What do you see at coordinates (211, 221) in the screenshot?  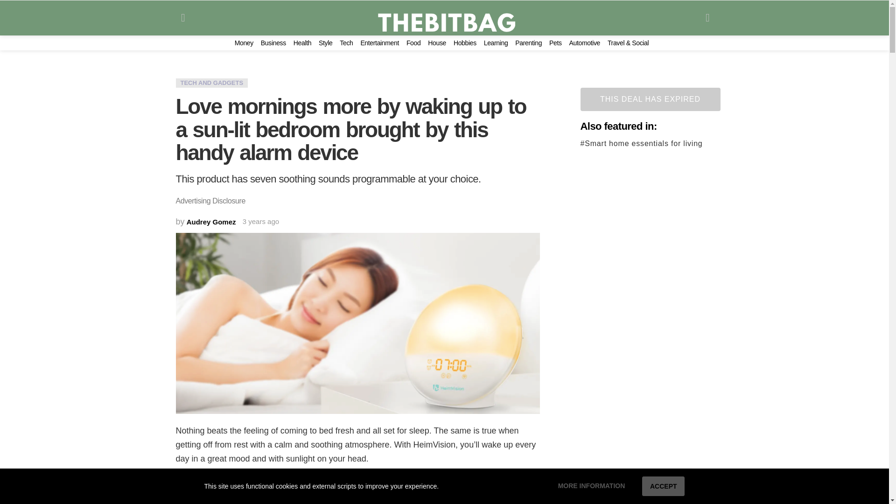 I see `Posts by Audrey Gomez` at bounding box center [211, 221].